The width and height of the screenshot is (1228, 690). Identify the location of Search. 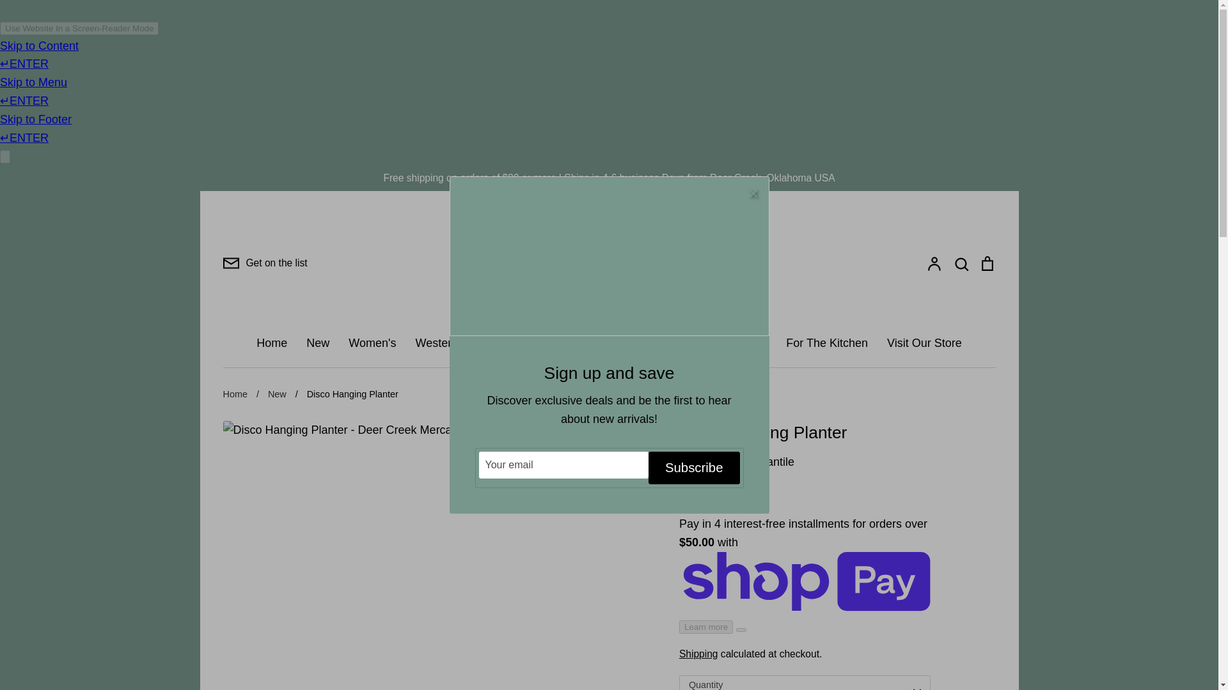
(961, 263).